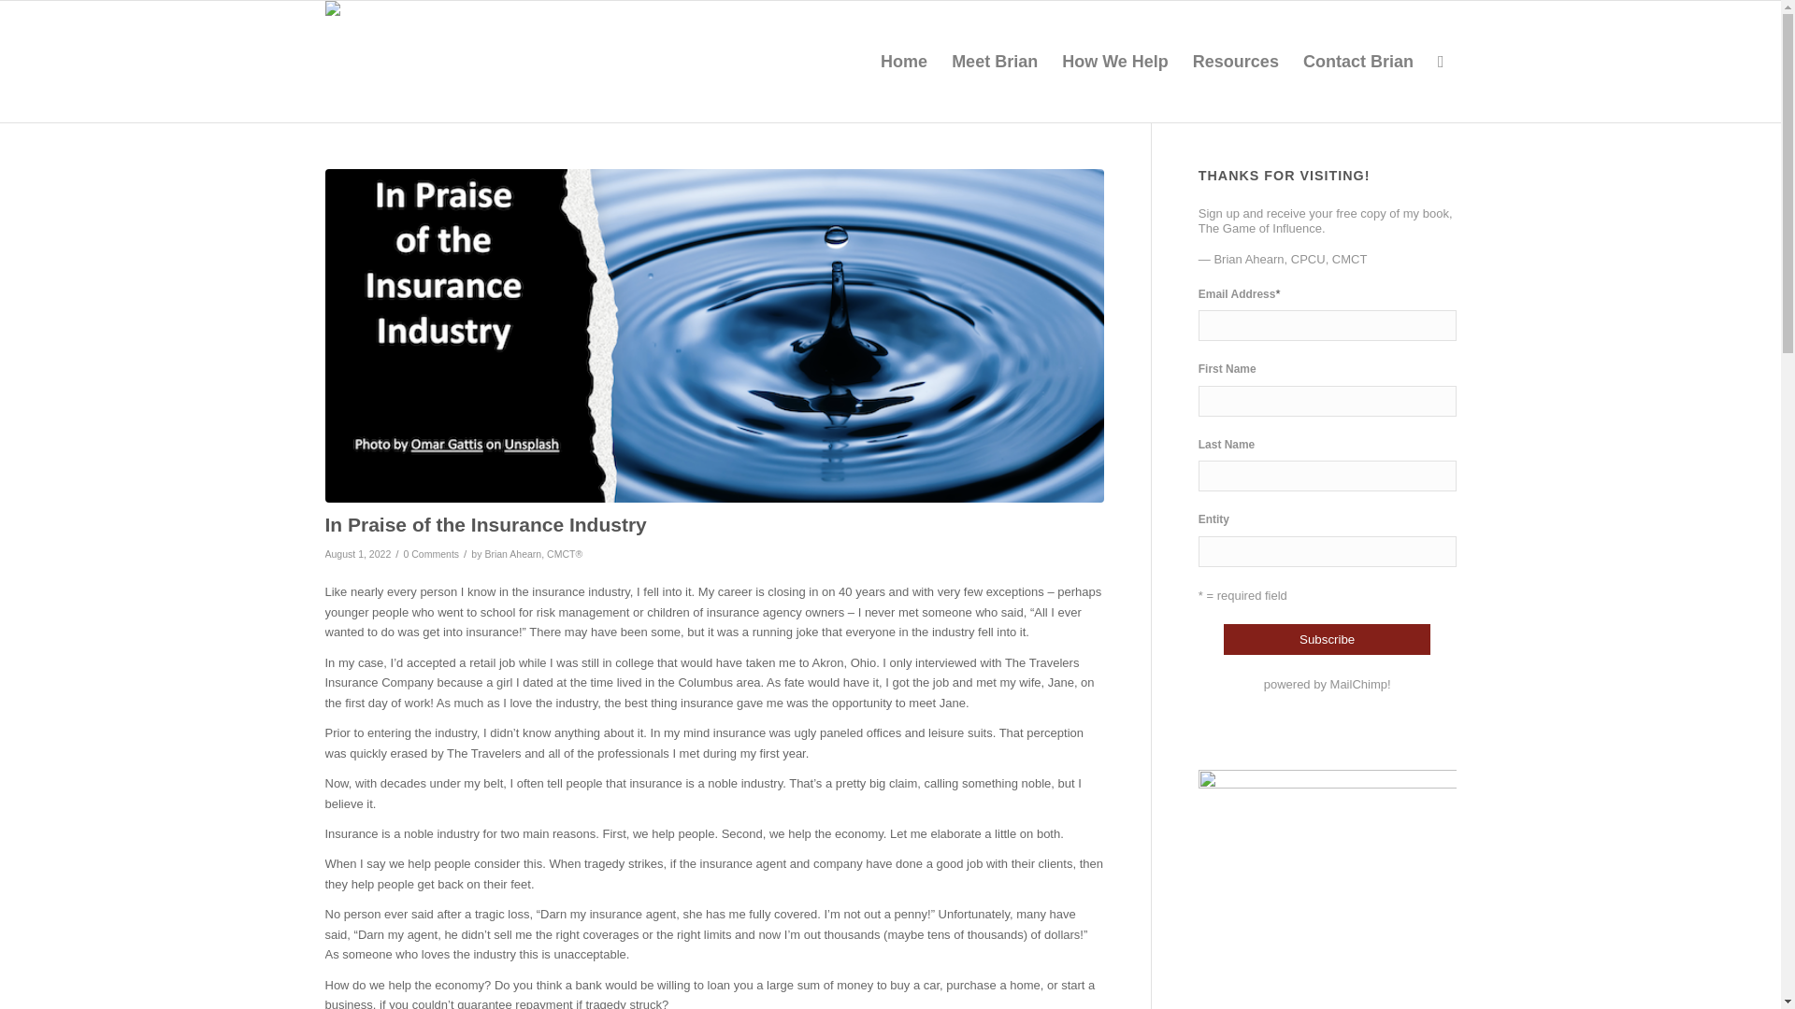  Describe the element at coordinates (381, 20) in the screenshot. I see `logo-2024` at that location.